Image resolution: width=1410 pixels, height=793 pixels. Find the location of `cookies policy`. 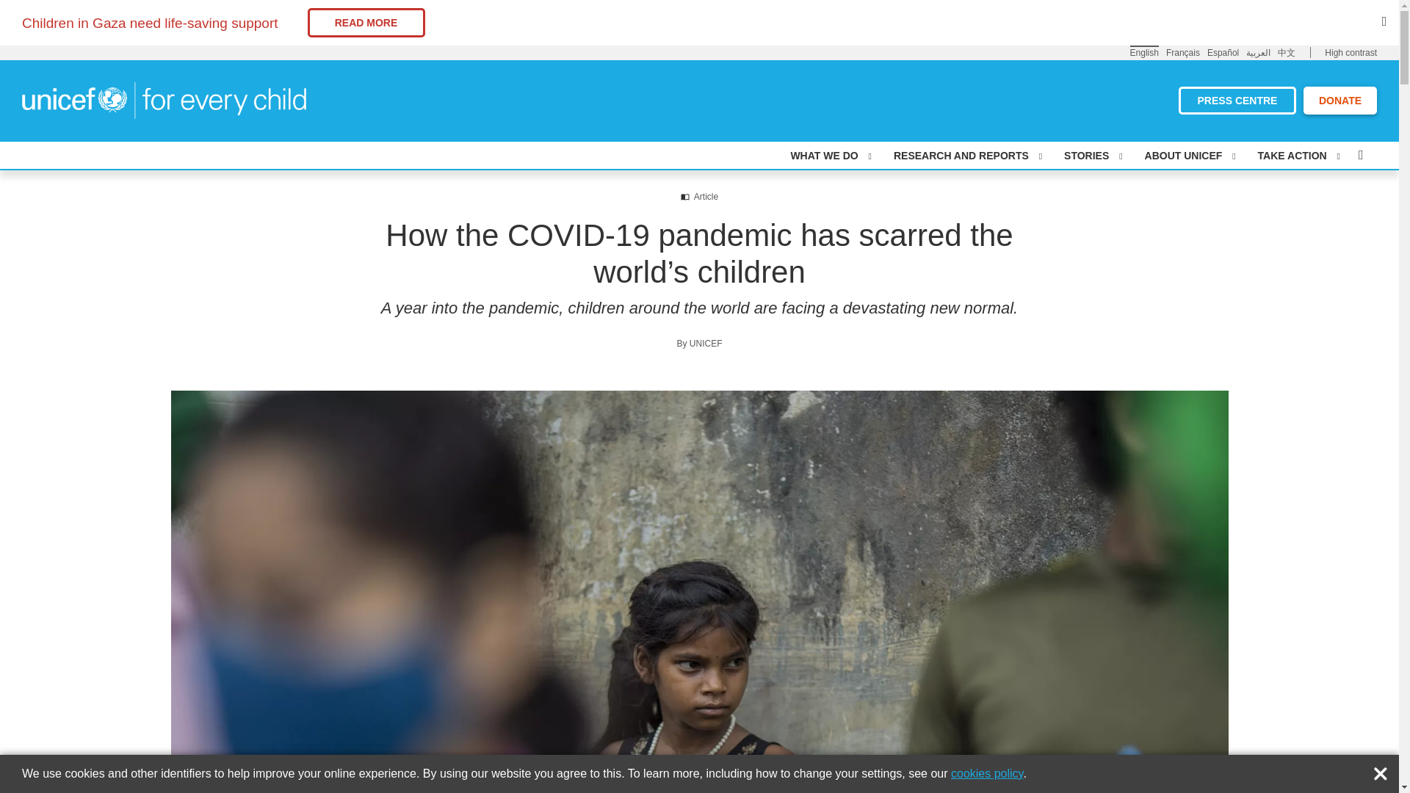

cookies policy is located at coordinates (987, 773).